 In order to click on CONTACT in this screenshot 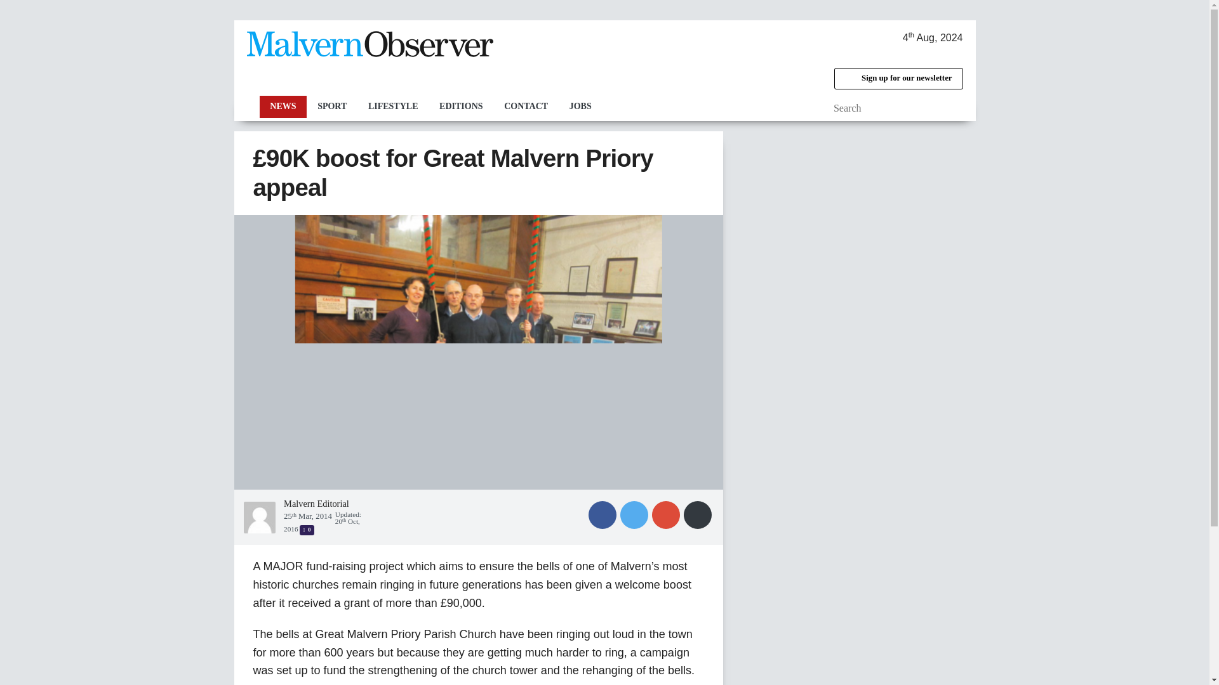, I will do `click(526, 107)`.